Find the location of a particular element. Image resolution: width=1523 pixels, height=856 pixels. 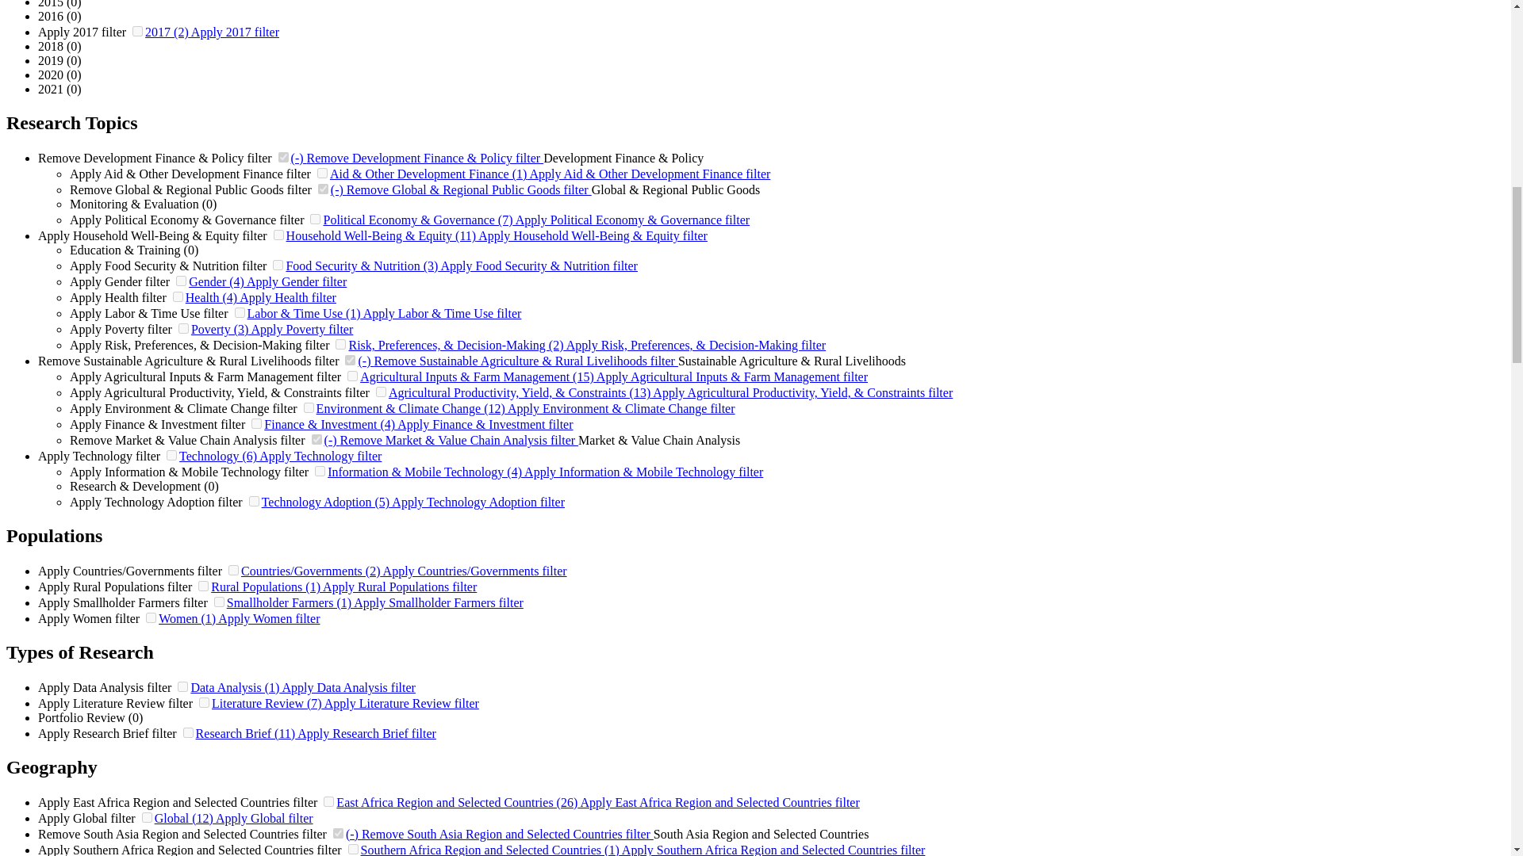

on is located at coordinates (278, 265).